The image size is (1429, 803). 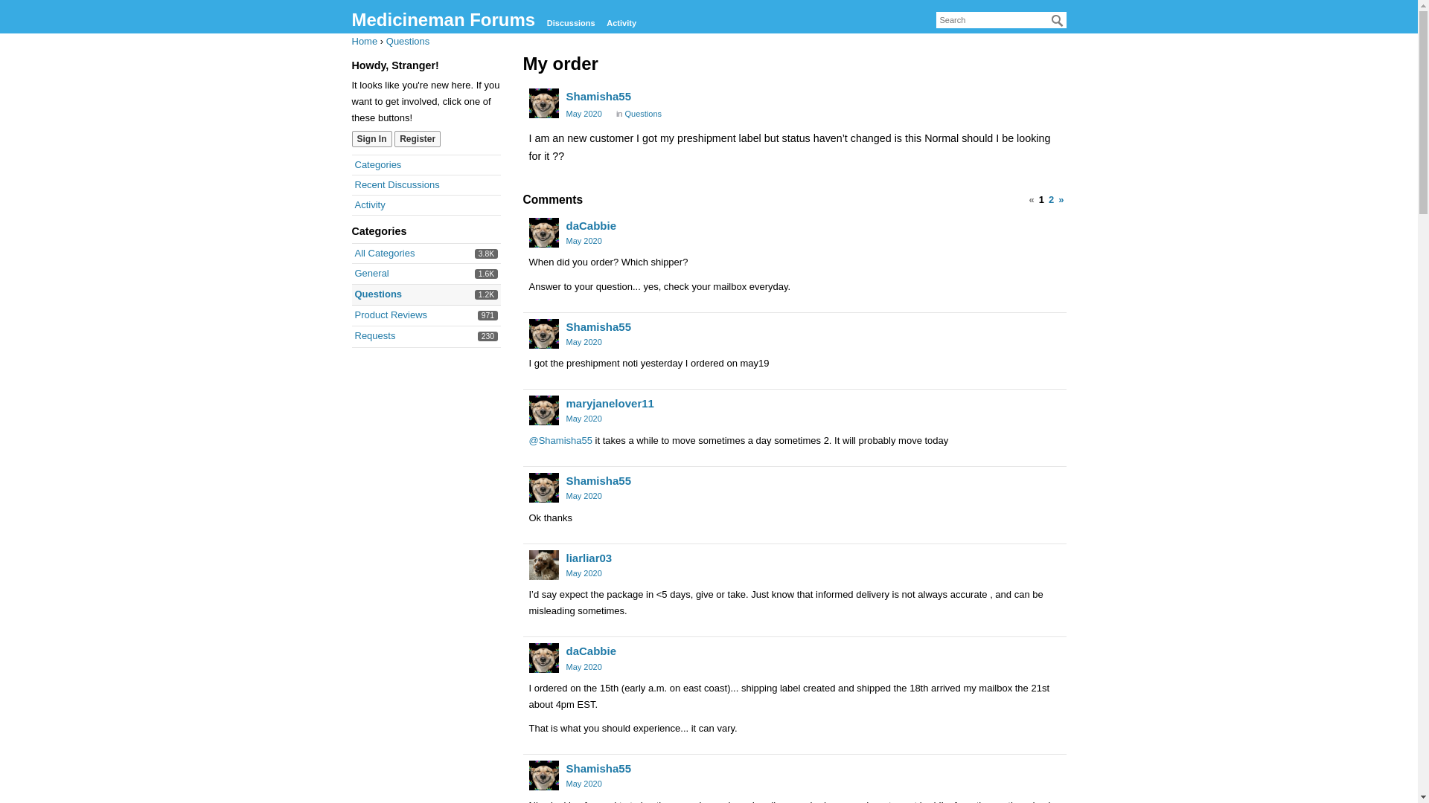 I want to click on Shamisha55, so click(x=543, y=333).